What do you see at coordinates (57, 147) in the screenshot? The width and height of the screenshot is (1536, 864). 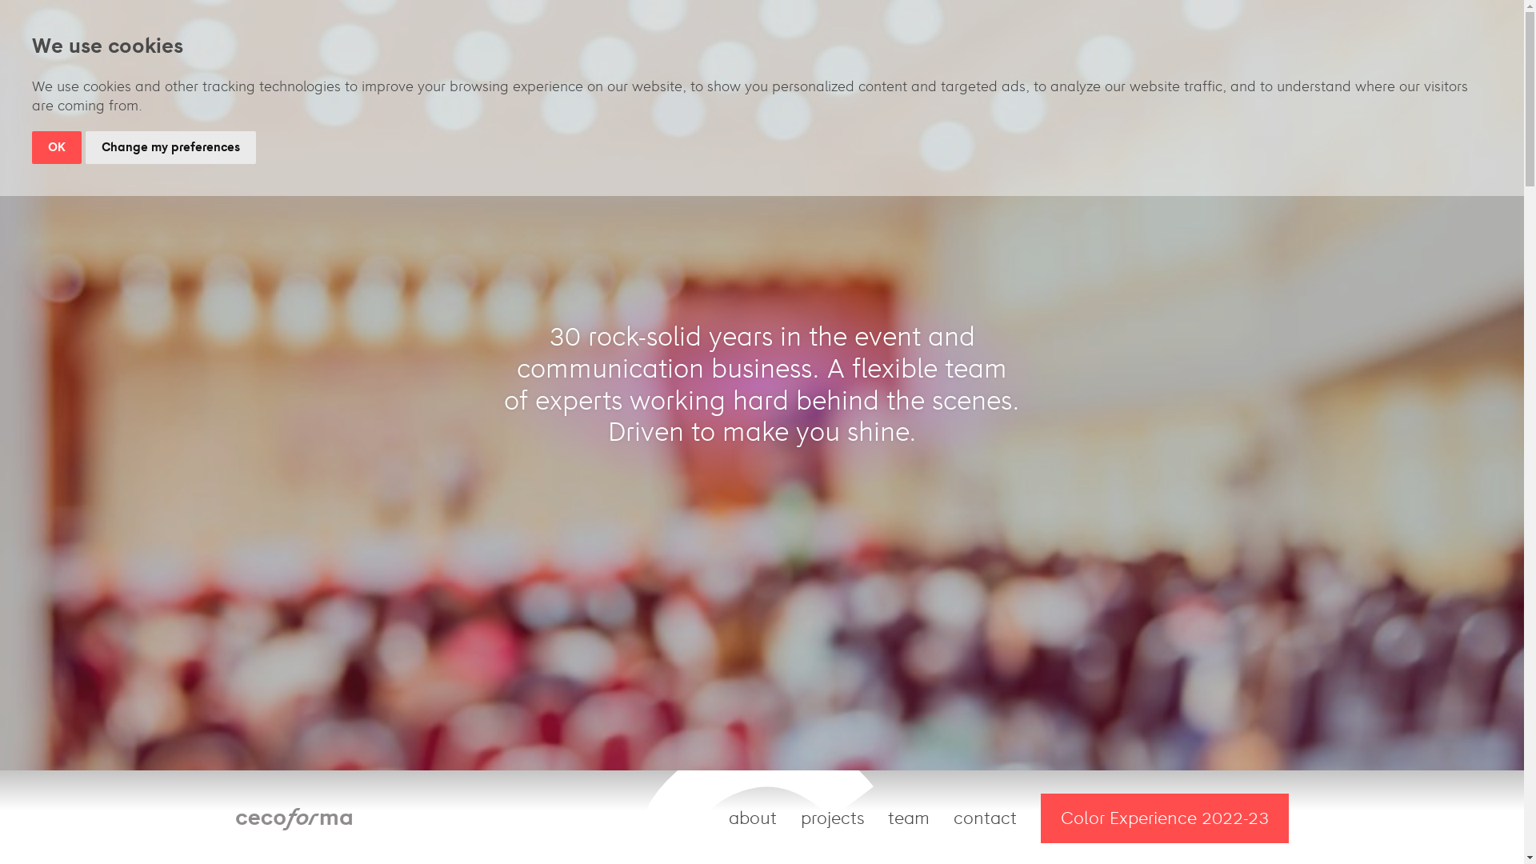 I see `OK` at bounding box center [57, 147].